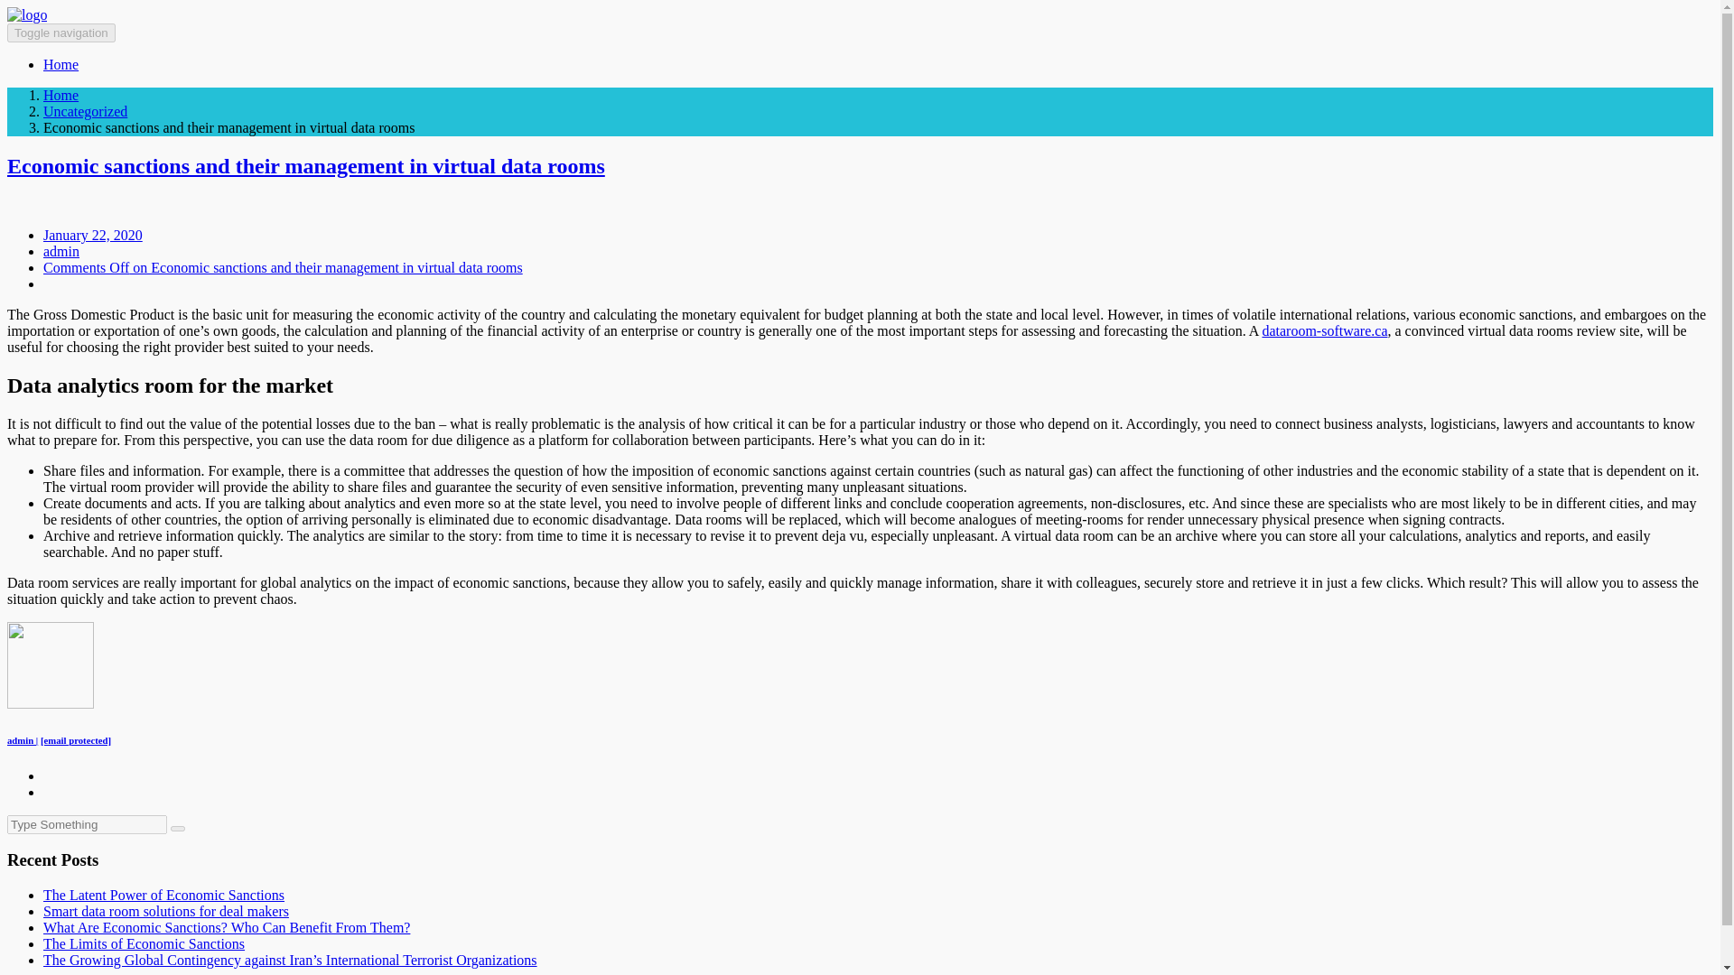 This screenshot has height=975, width=1734. Describe the element at coordinates (166, 912) in the screenshot. I see `Smart data room solutions for deal makers` at that location.